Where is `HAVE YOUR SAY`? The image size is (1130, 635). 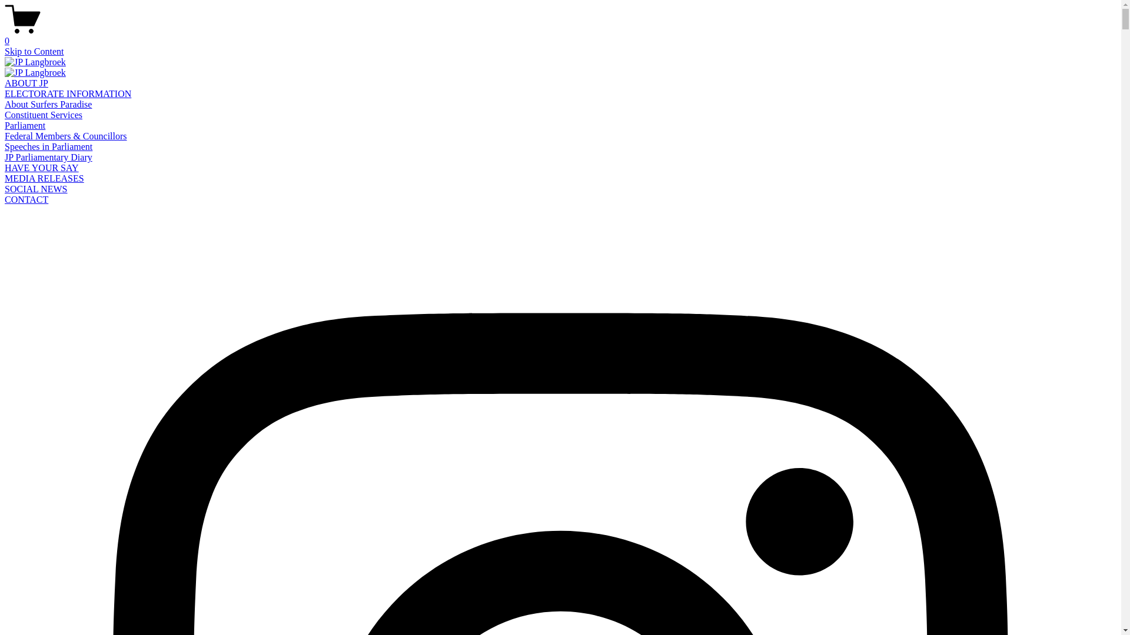 HAVE YOUR SAY is located at coordinates (42, 168).